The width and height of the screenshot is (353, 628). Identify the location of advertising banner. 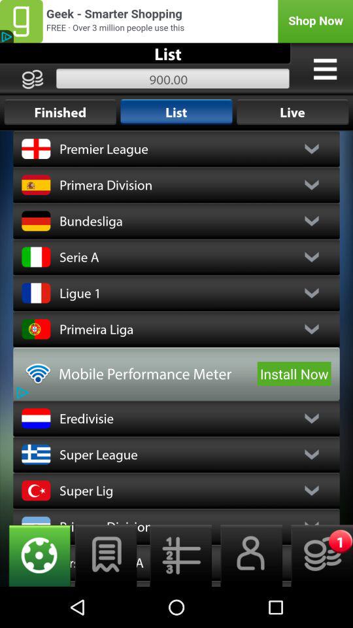
(176, 21).